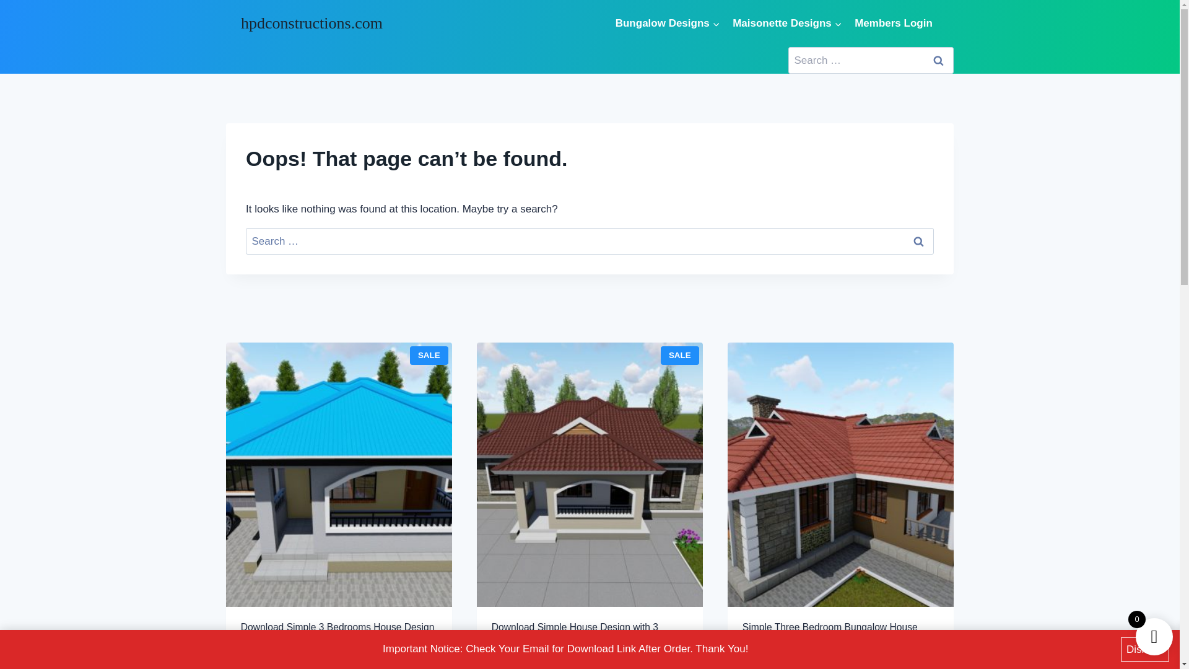  I want to click on hpdconstructions.com, so click(312, 22).